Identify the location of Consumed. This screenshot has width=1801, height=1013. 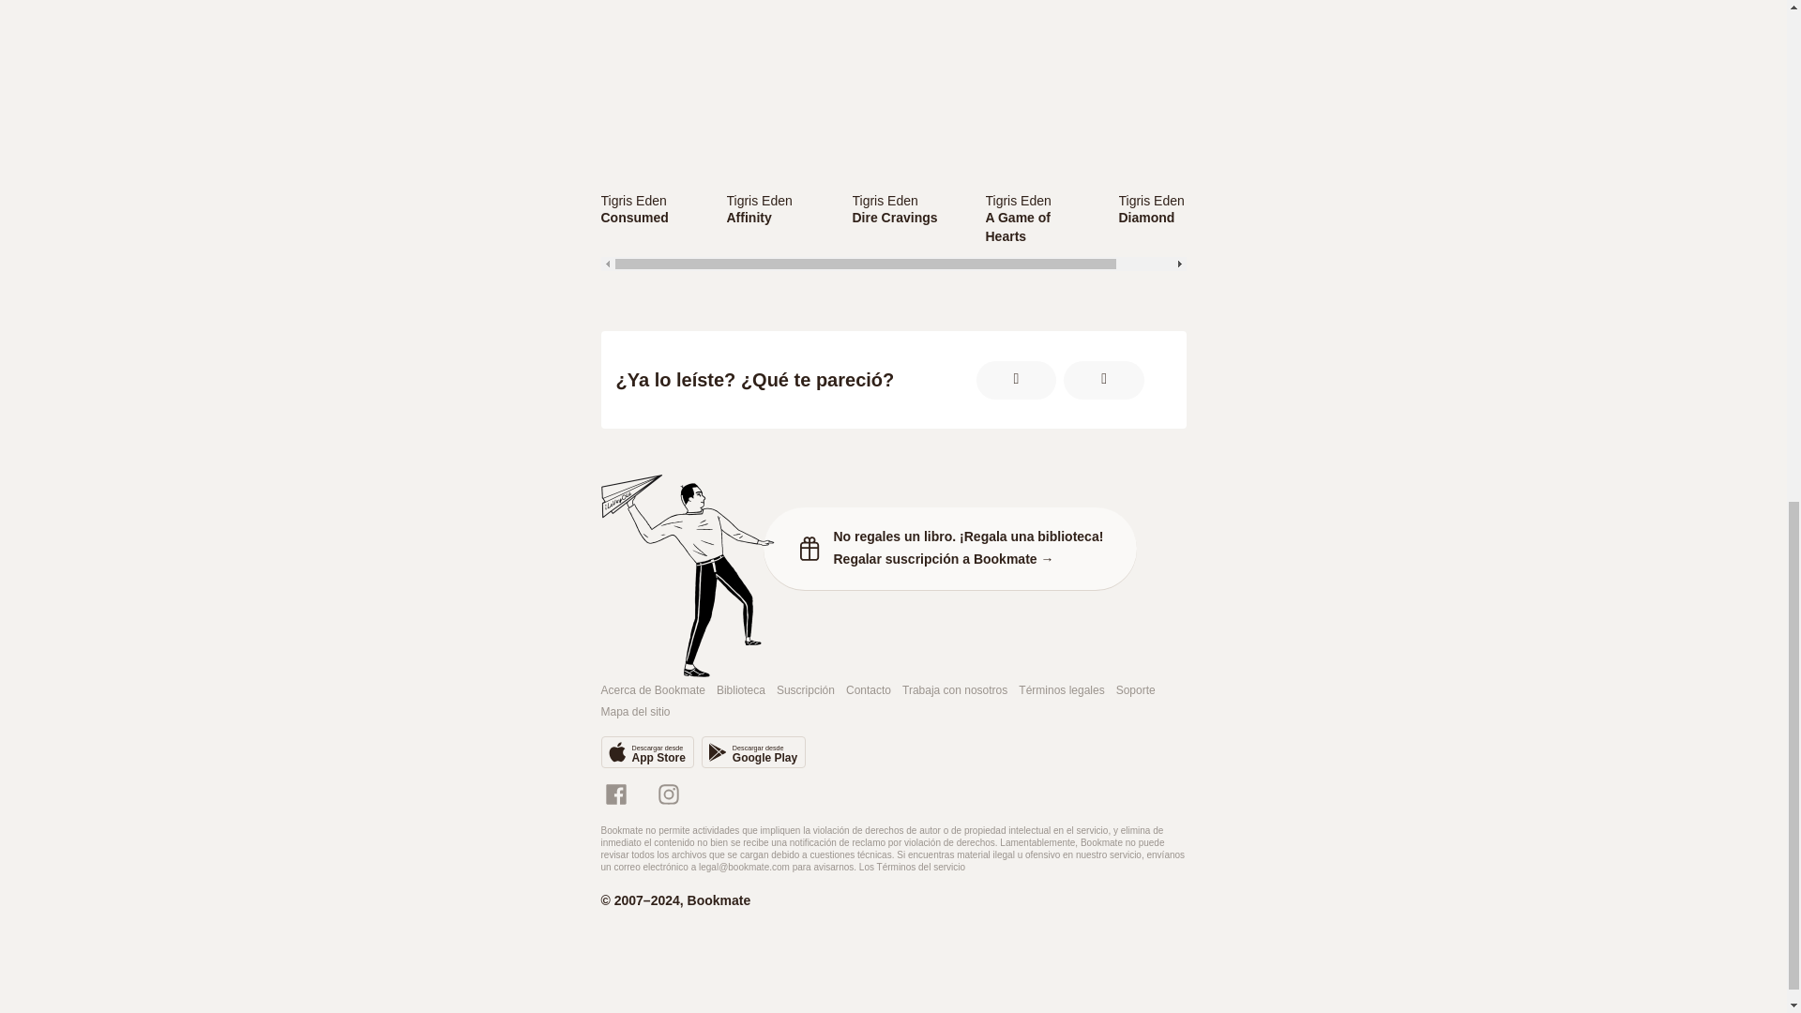
(651, 218).